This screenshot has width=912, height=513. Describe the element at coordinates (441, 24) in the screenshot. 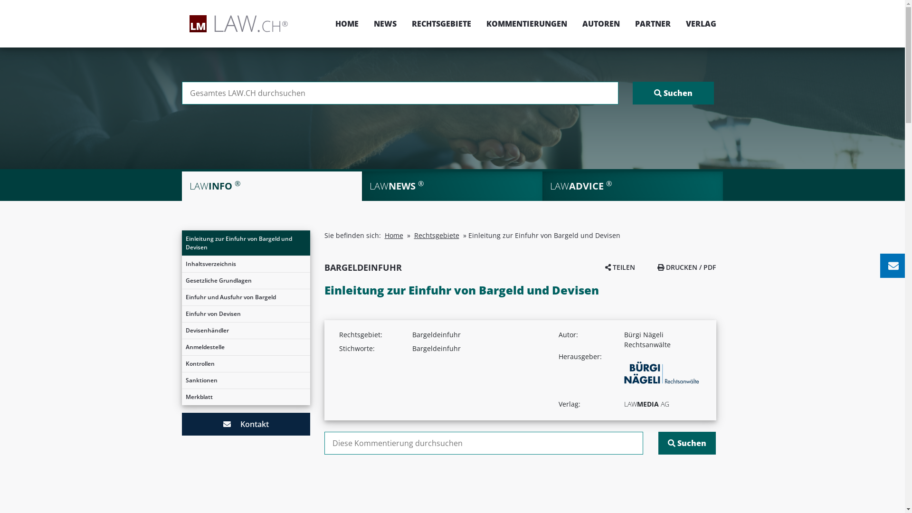

I see `RECHTSGEBIETE` at that location.